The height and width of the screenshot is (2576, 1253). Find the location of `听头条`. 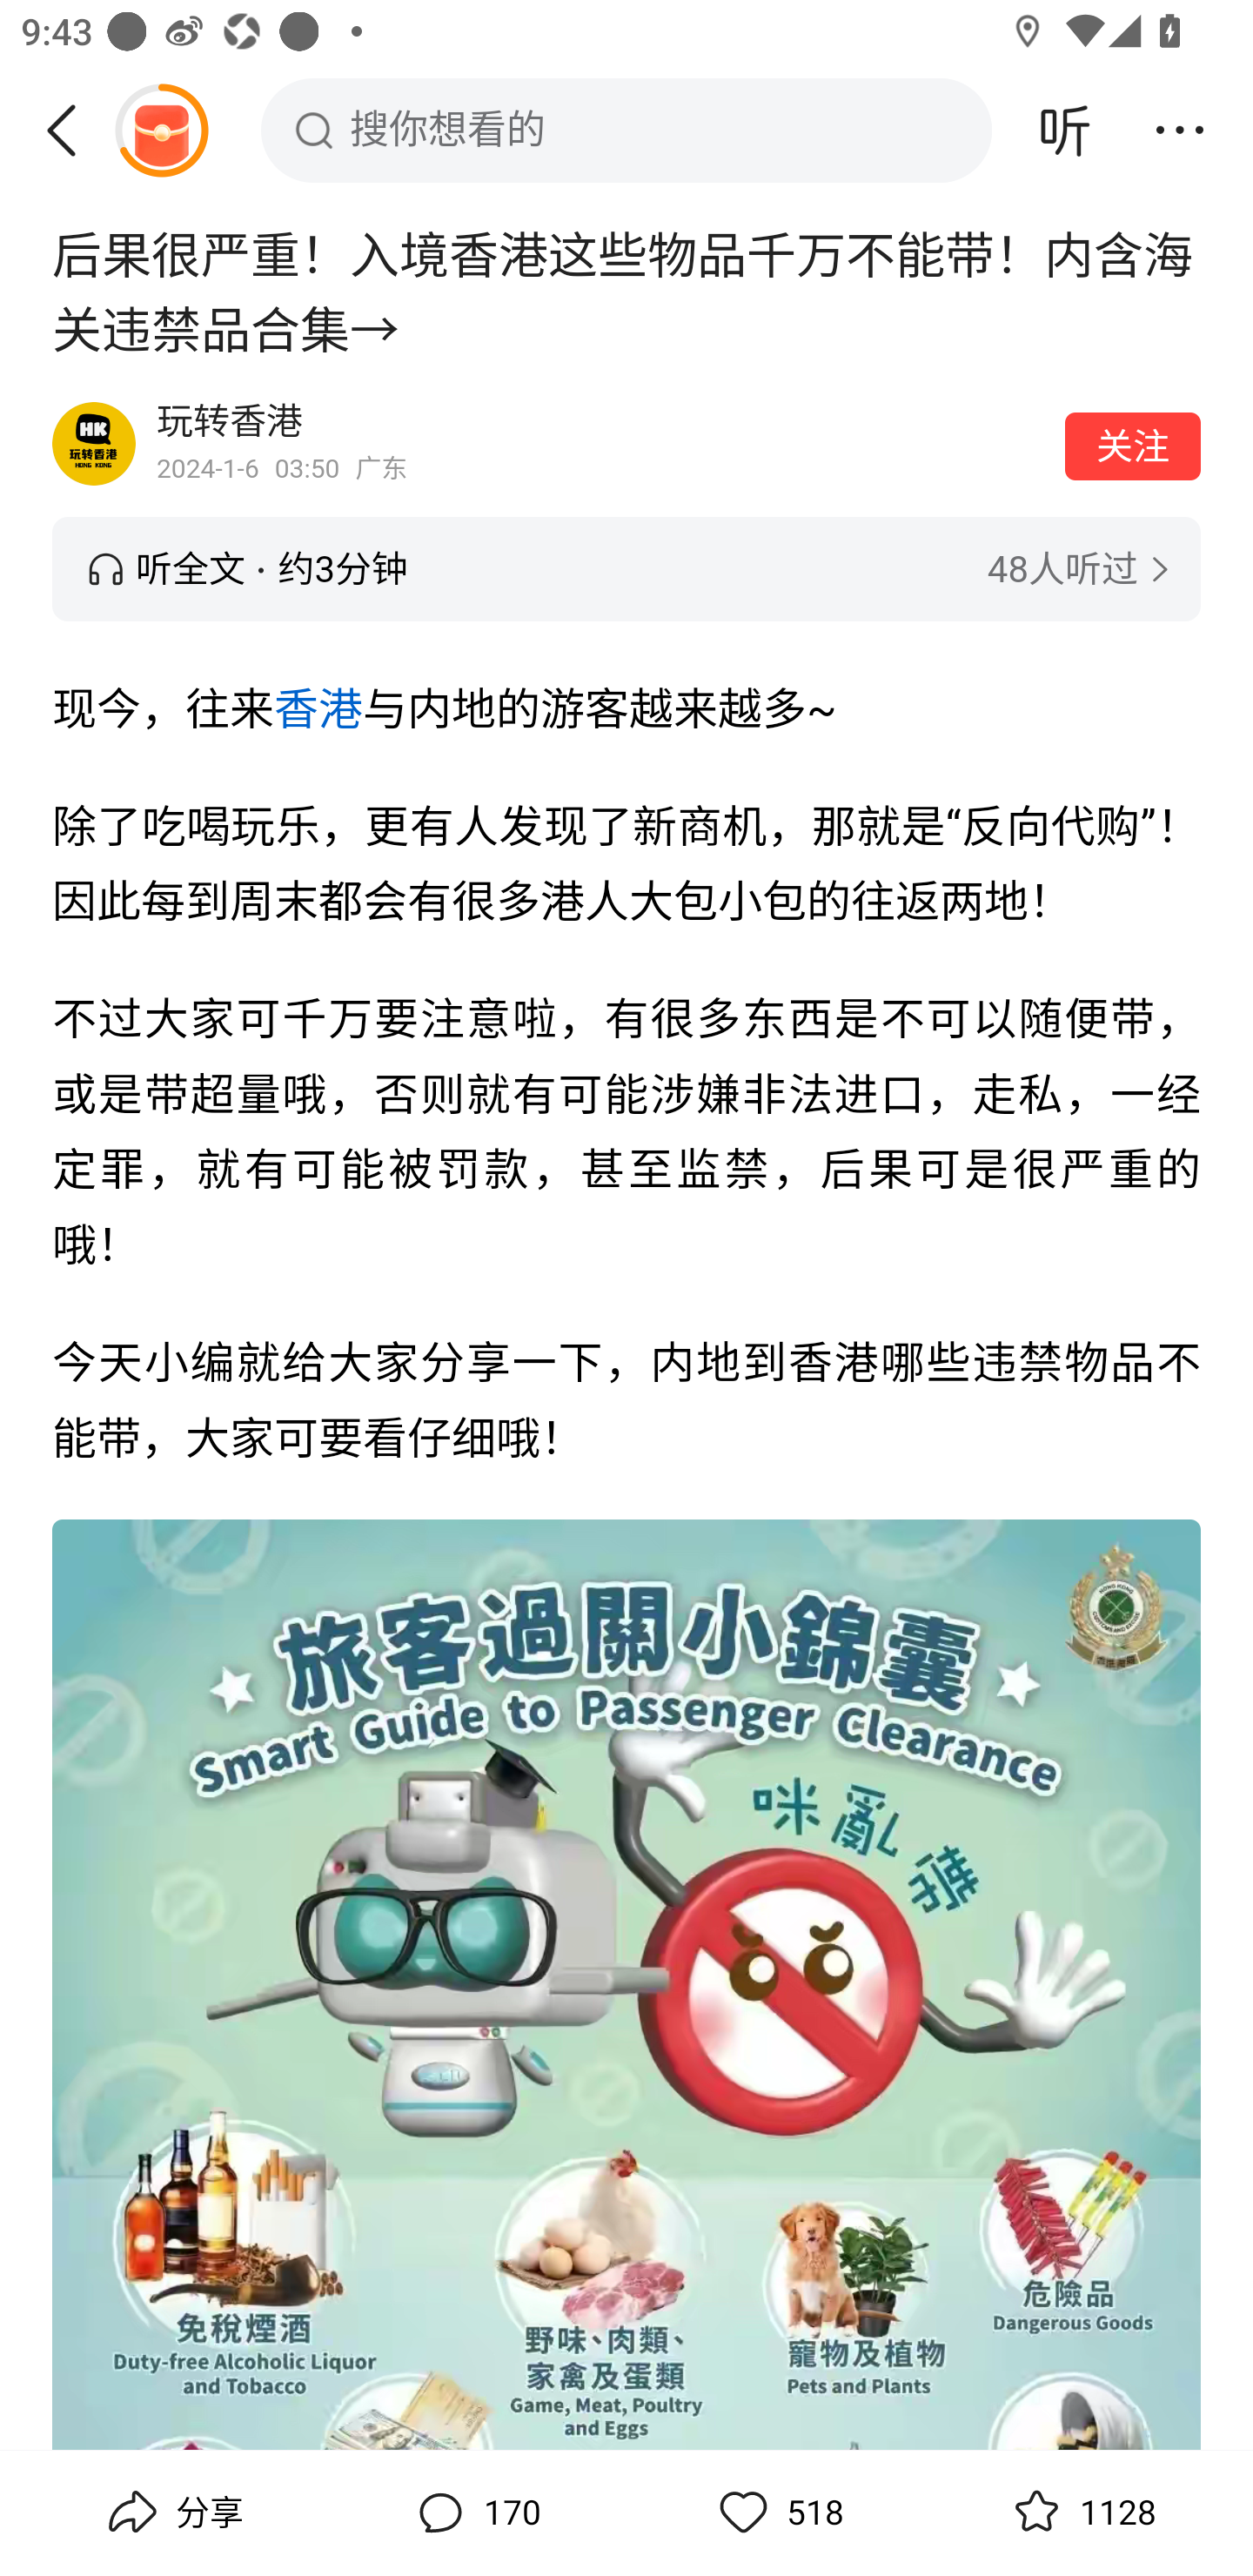

听头条 is located at coordinates (1065, 130).